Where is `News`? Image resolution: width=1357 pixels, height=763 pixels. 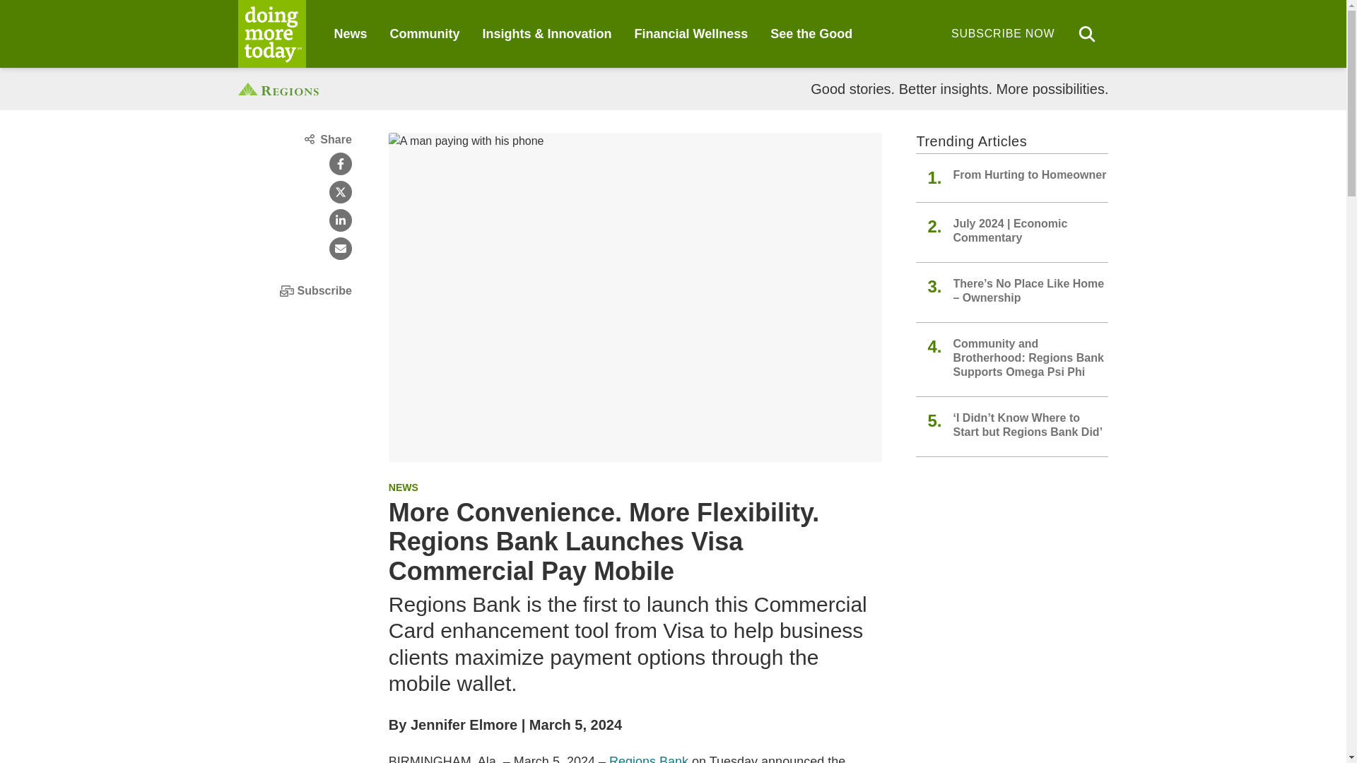 News is located at coordinates (350, 33).